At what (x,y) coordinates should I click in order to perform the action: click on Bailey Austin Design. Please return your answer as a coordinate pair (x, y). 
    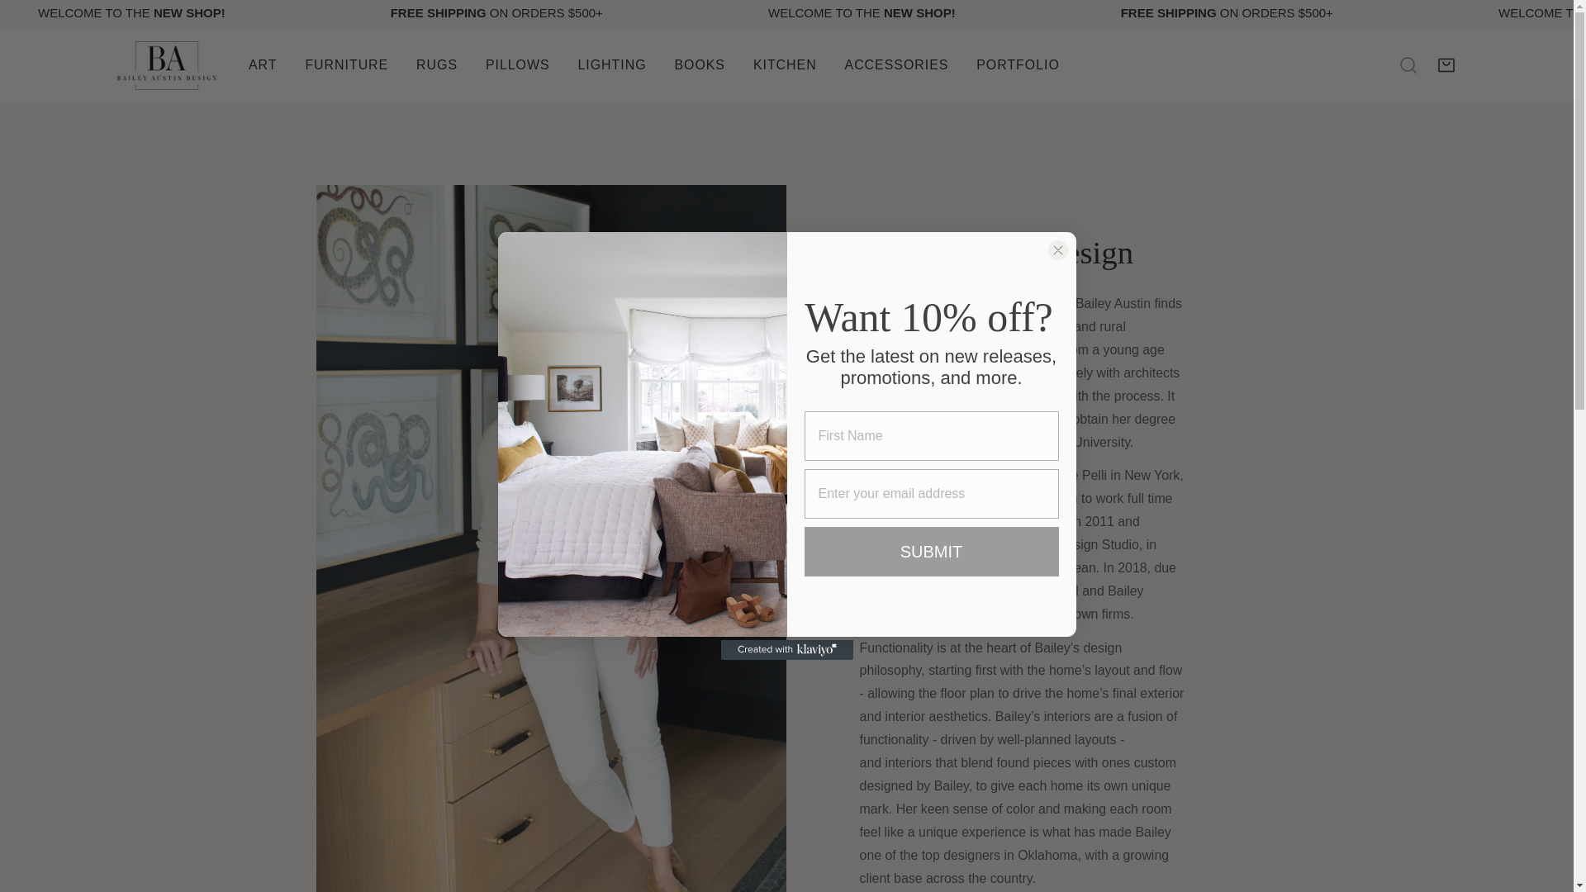
    Looking at the image, I should click on (167, 65).